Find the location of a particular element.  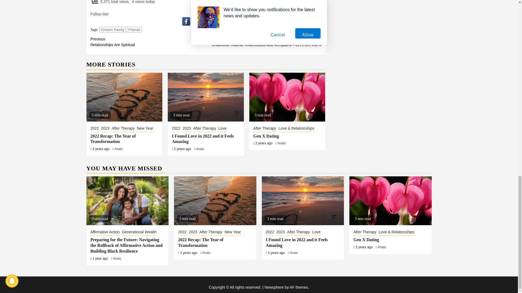

After Therapy is located at coordinates (123, 129).